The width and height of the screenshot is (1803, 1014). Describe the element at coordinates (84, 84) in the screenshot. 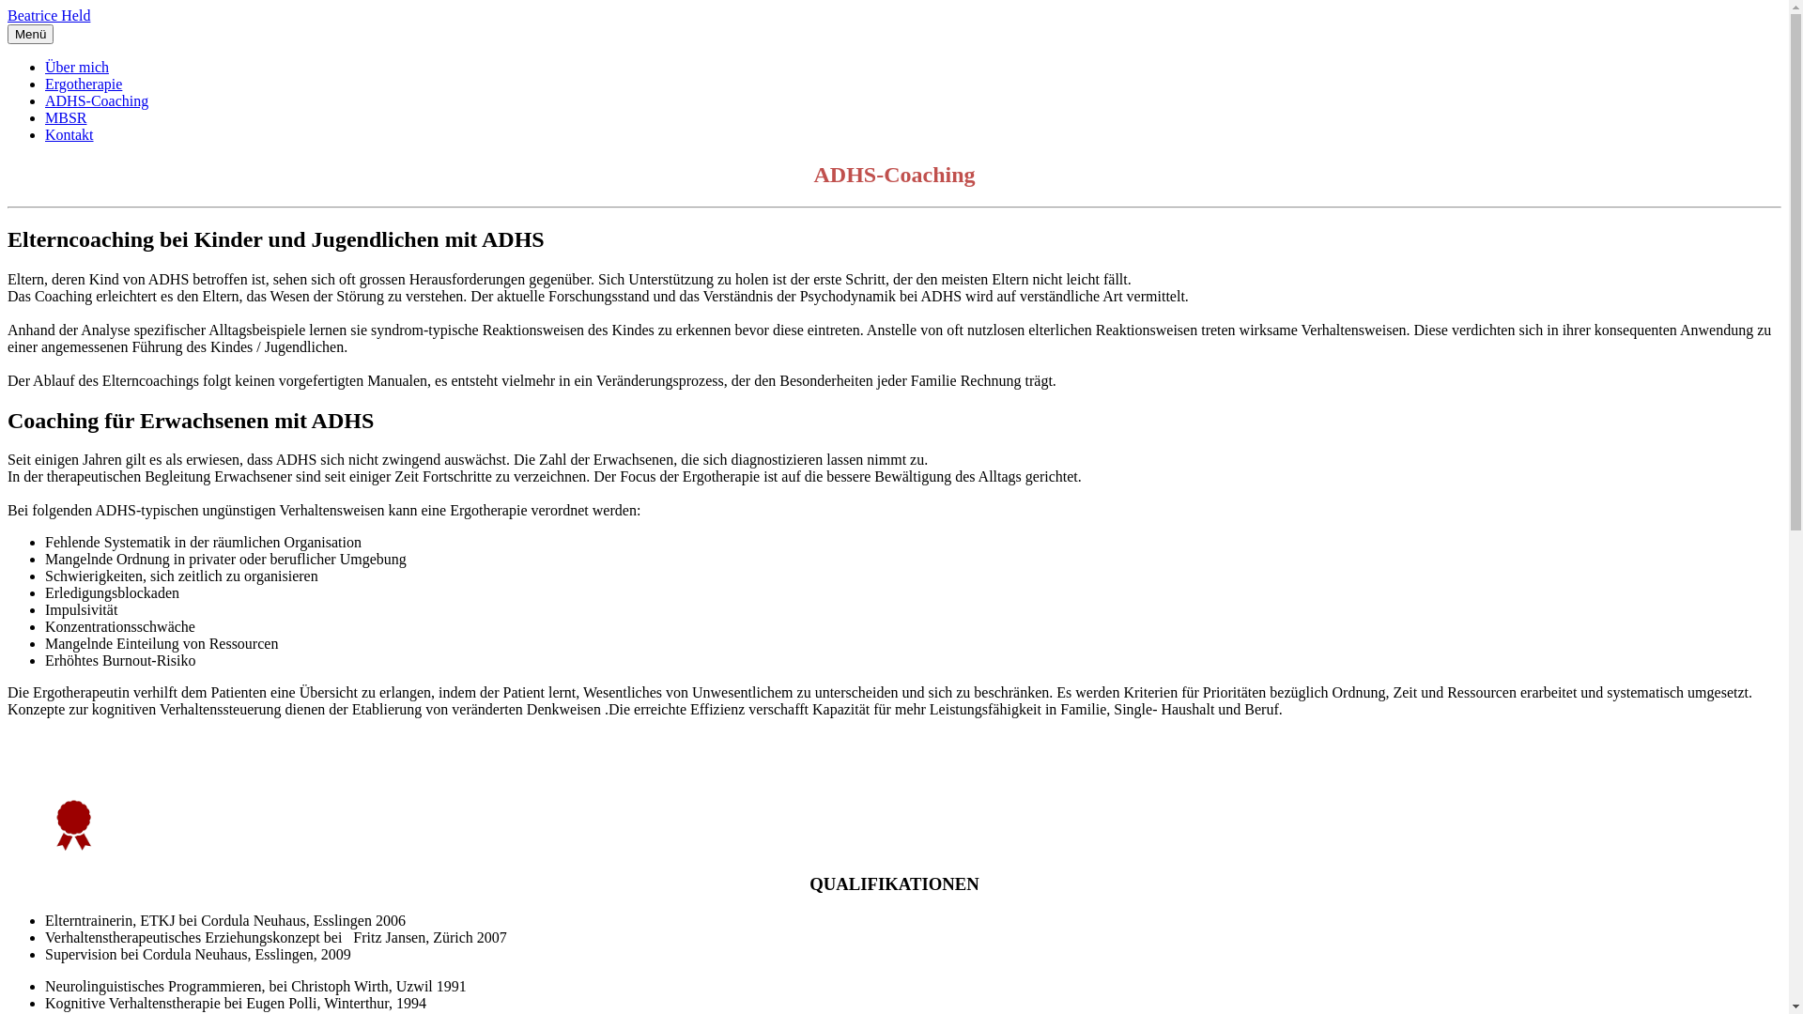

I see `Ergotherapie` at that location.